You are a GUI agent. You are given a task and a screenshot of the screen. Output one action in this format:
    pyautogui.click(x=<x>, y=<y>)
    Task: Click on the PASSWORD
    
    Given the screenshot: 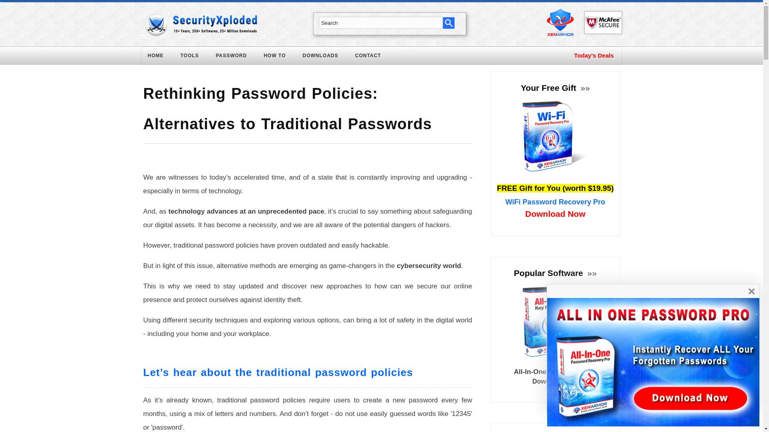 What is the action you would take?
    pyautogui.click(x=236, y=57)
    